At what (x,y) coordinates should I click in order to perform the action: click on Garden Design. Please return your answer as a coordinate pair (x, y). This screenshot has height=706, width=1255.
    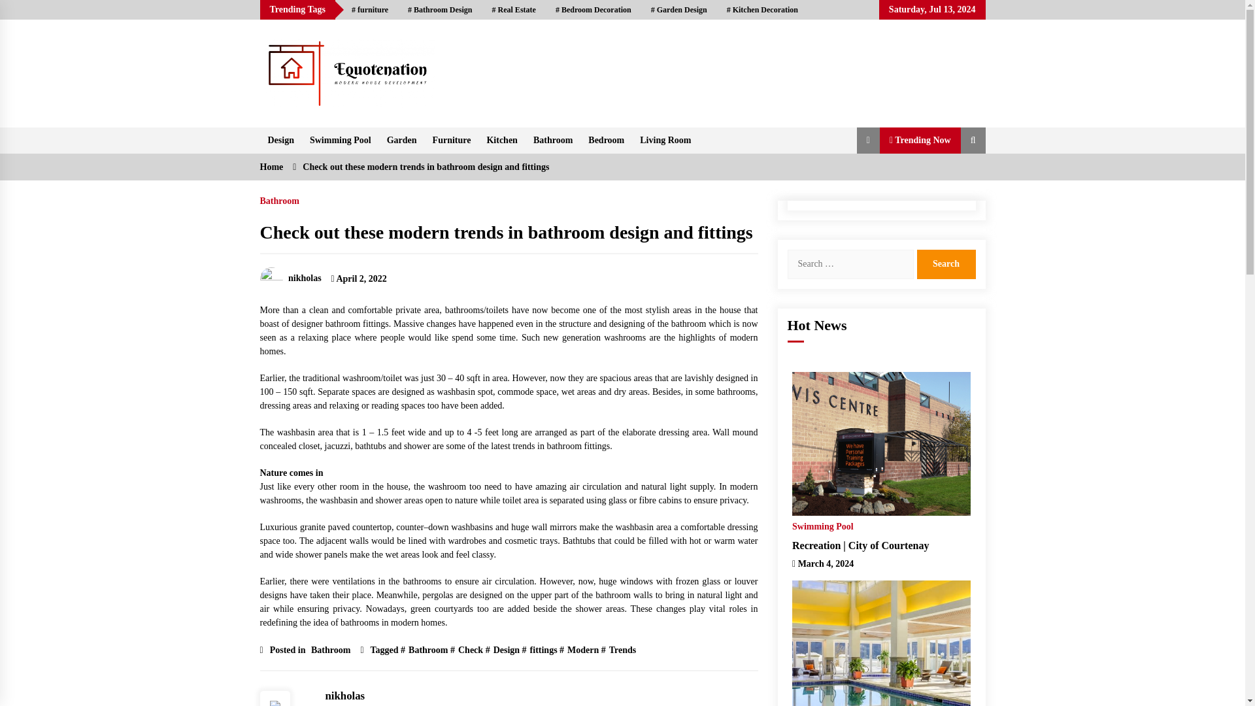
    Looking at the image, I should click on (678, 10).